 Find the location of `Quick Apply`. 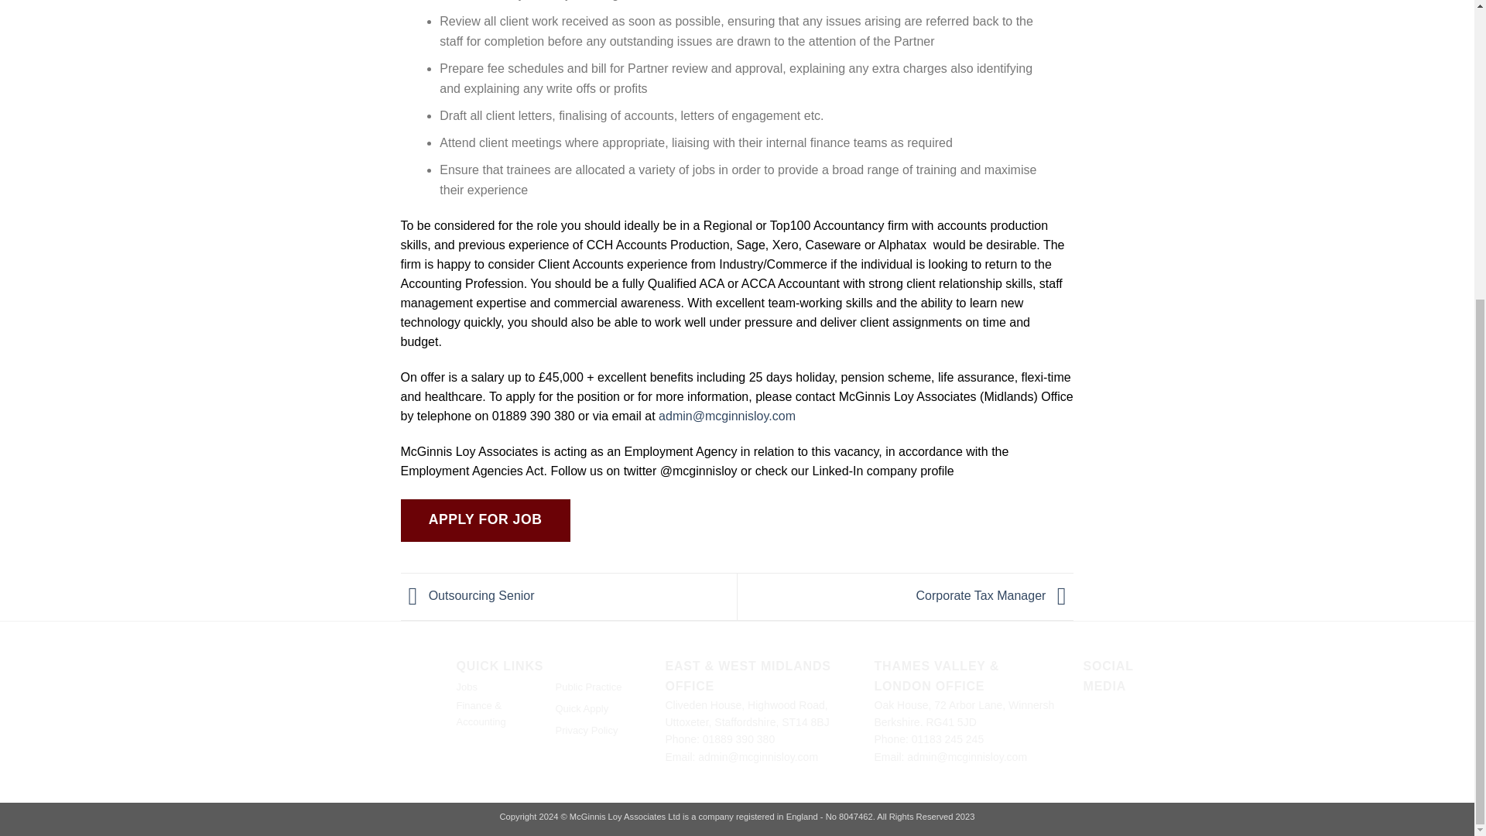

Quick Apply is located at coordinates (582, 711).